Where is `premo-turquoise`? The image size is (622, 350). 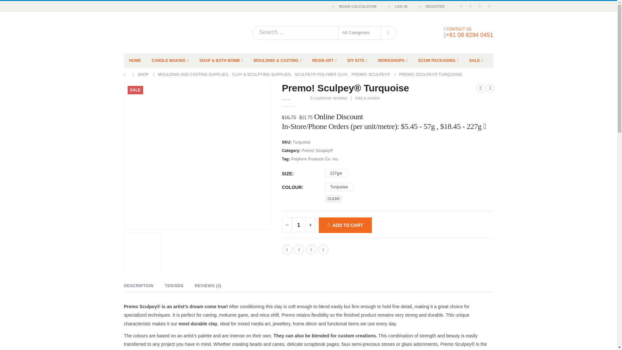
premo-turquoise is located at coordinates (198, 156).